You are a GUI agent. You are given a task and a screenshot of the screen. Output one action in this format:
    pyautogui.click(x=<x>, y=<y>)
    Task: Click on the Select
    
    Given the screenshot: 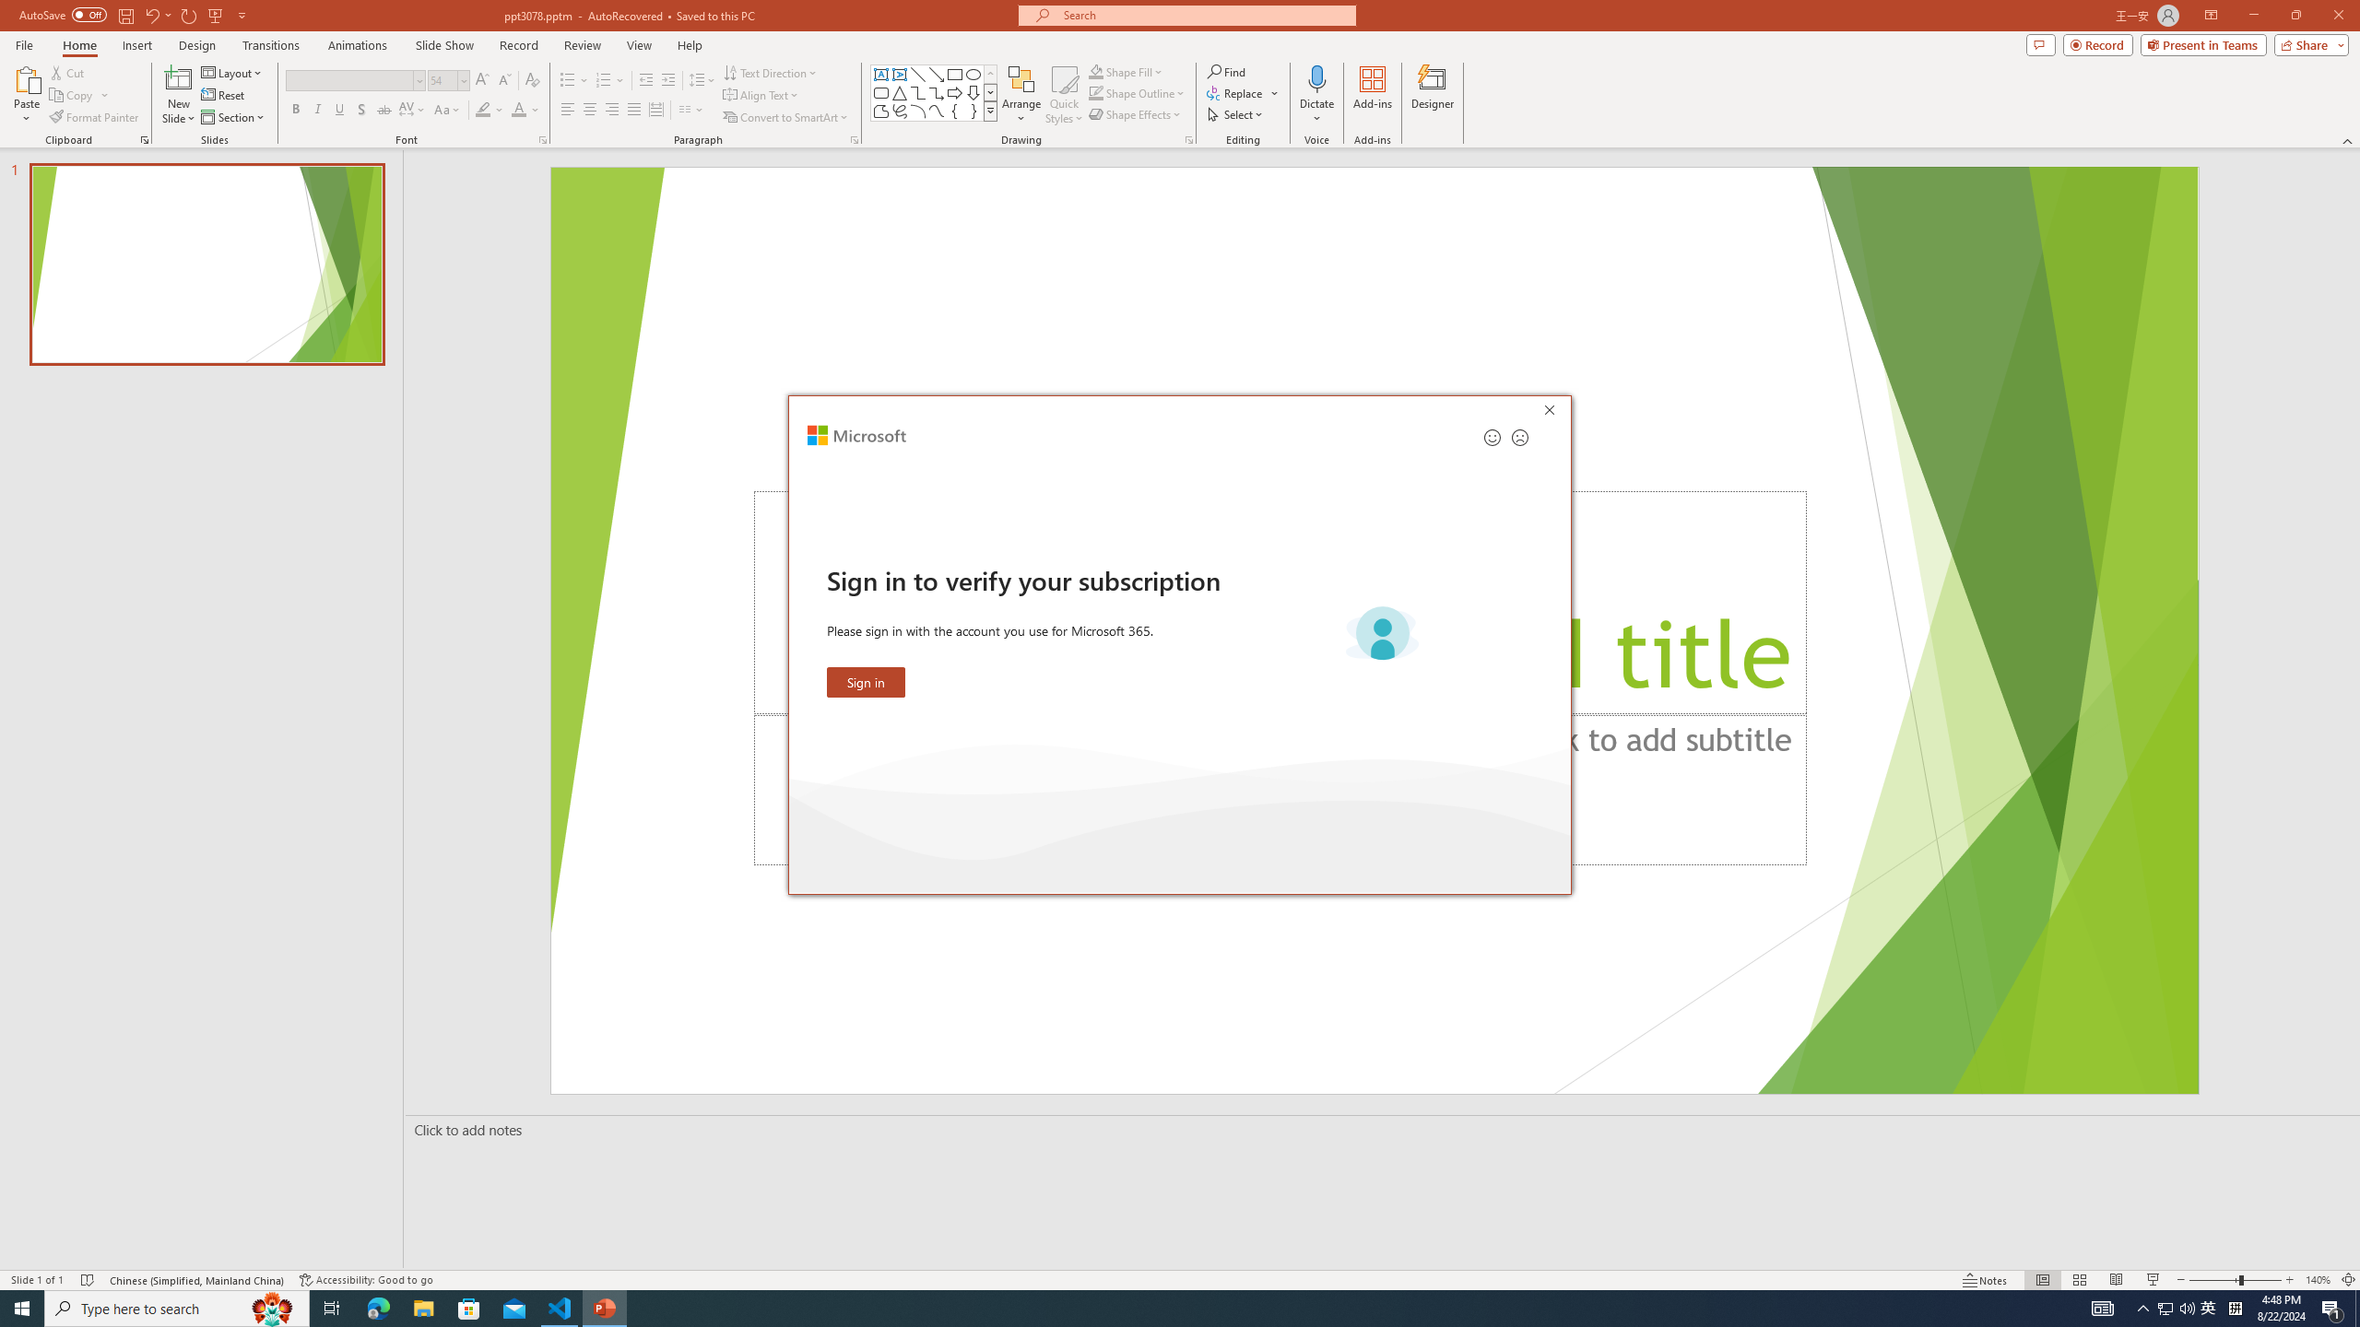 What is the action you would take?
    pyautogui.click(x=1236, y=114)
    